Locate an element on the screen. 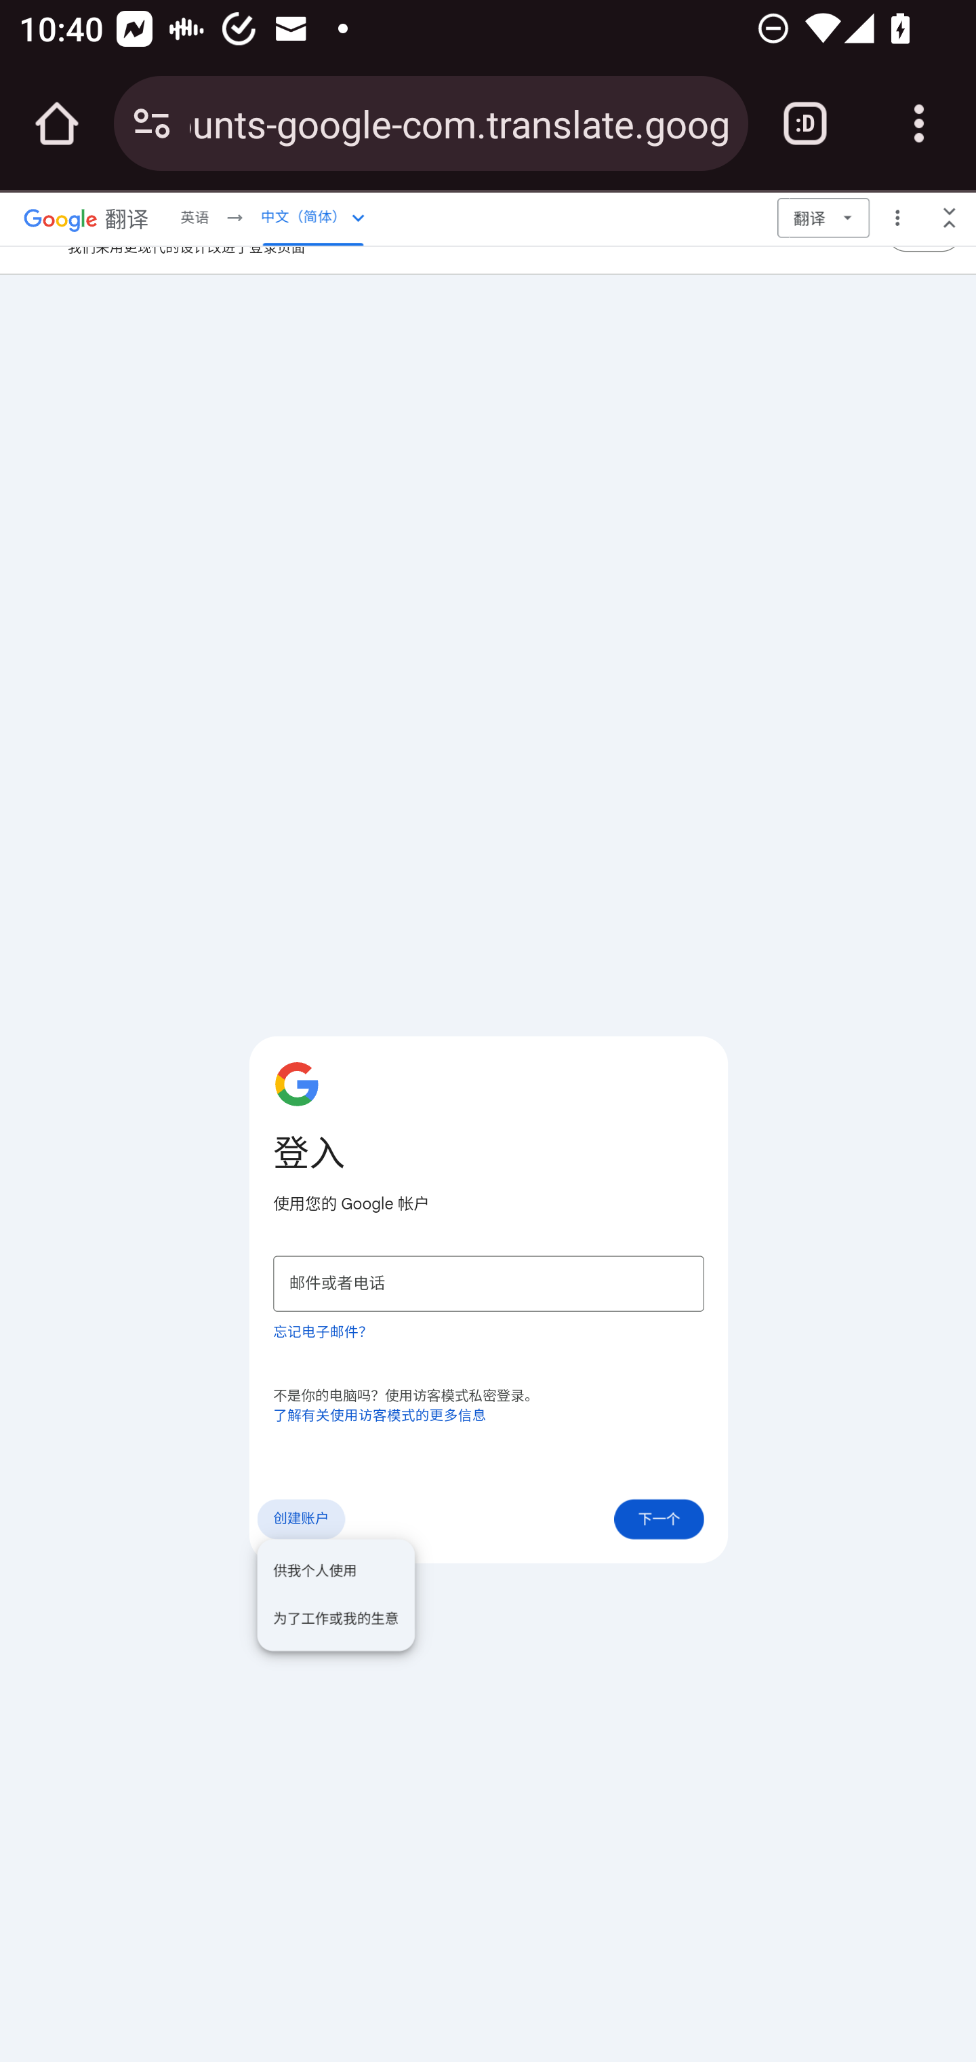 This screenshot has height=2062, width=976. 中文（简体）  is located at coordinates (313, 217).